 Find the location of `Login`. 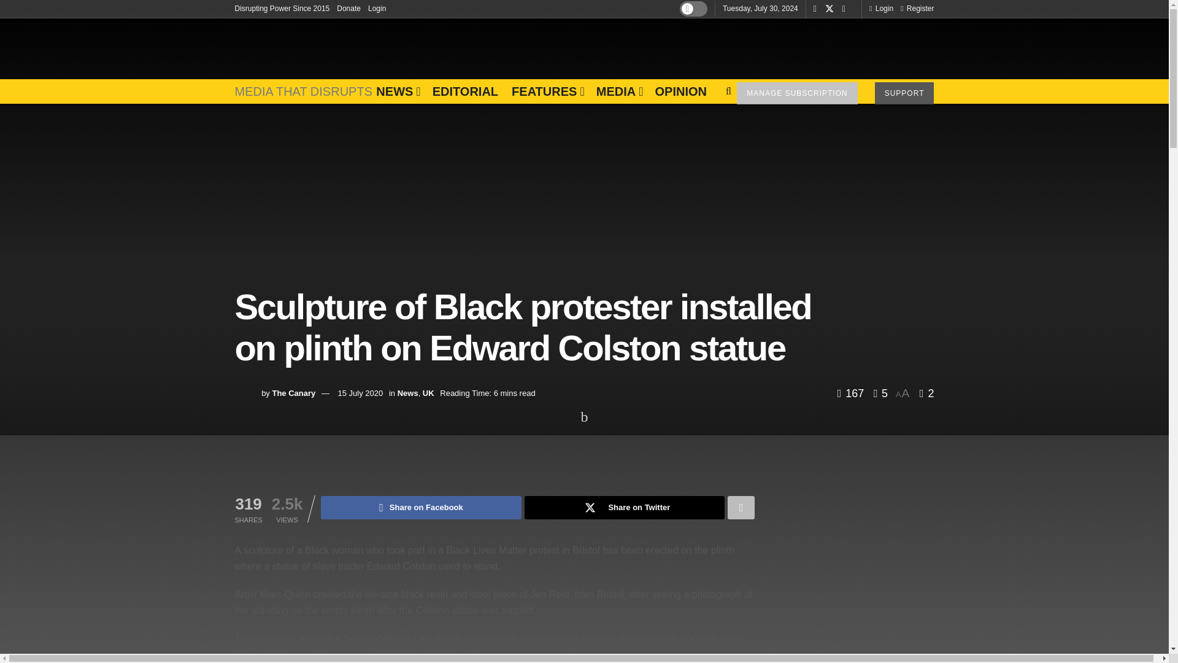

Login is located at coordinates (377, 9).